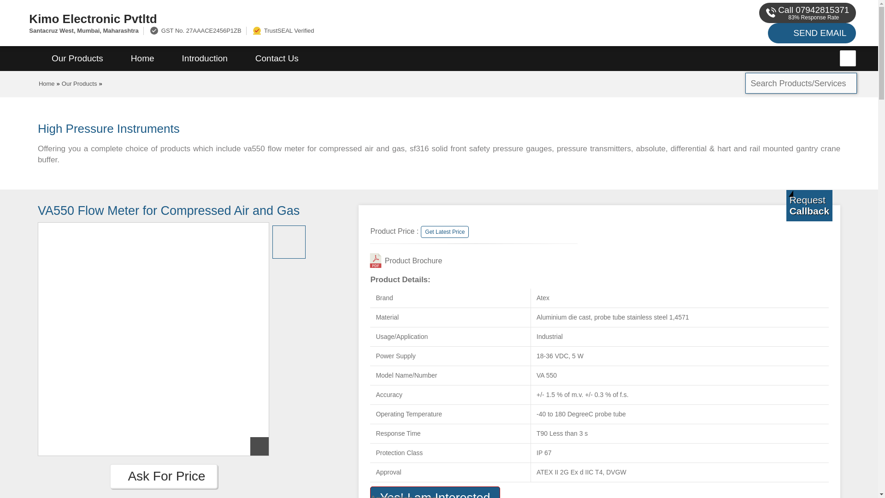  Describe the element at coordinates (295, 18) in the screenshot. I see `Kimo Electronic Pvtltd` at that location.